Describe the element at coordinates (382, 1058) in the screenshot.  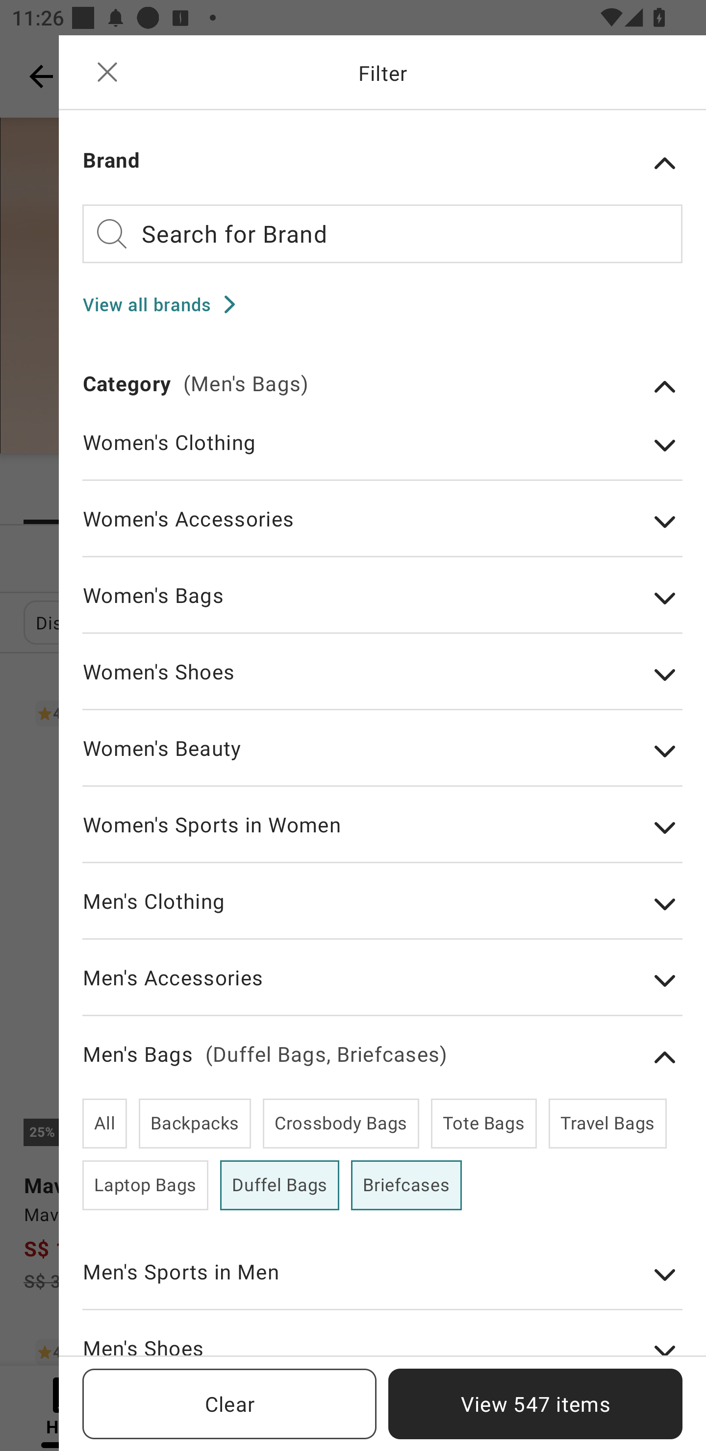
I see `Men's Bags (Duffel Bags, Briefcases)` at that location.